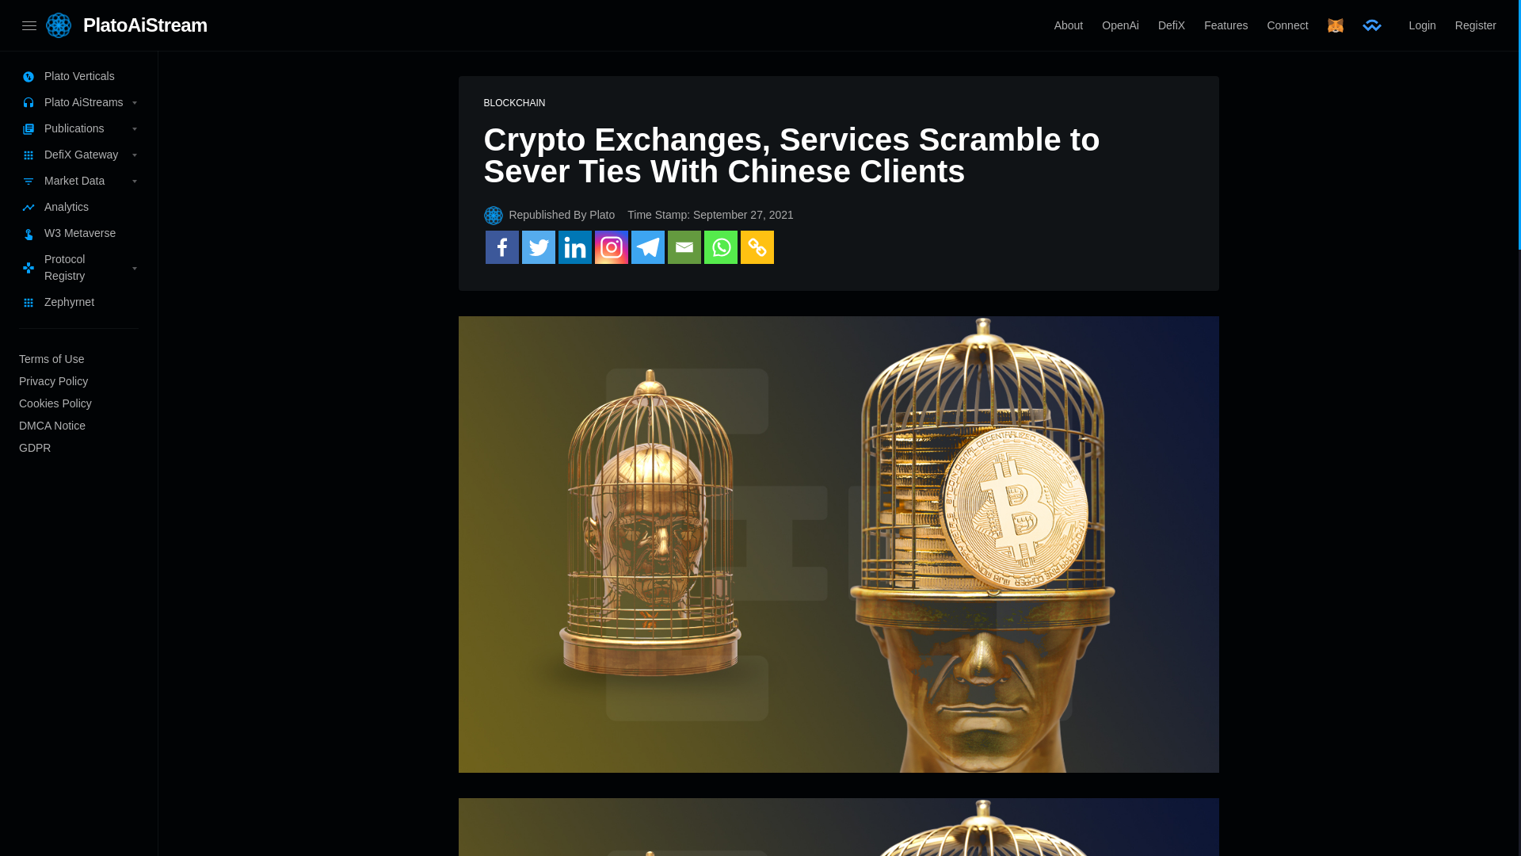 The height and width of the screenshot is (856, 1521). What do you see at coordinates (1287, 25) in the screenshot?
I see `Connect` at bounding box center [1287, 25].